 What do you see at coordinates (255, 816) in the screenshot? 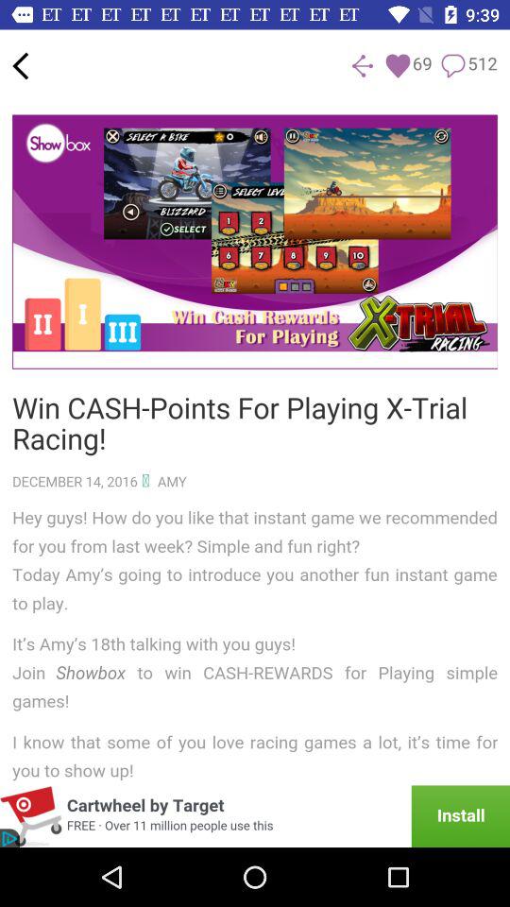
I see `open advertisement` at bounding box center [255, 816].